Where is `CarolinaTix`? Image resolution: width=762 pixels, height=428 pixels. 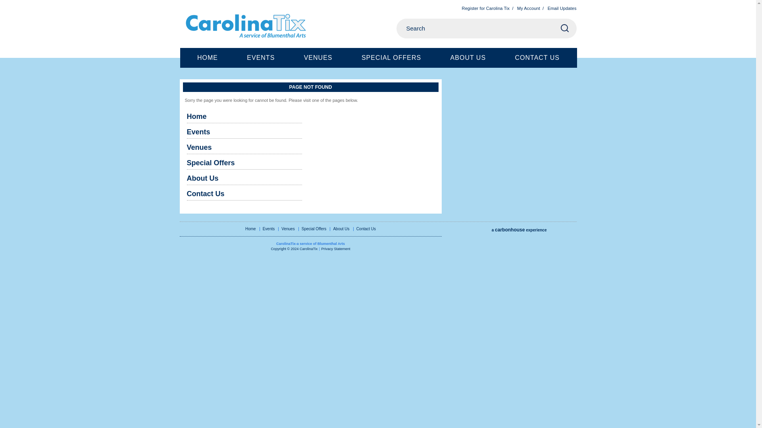 CarolinaTix is located at coordinates (250, 27).